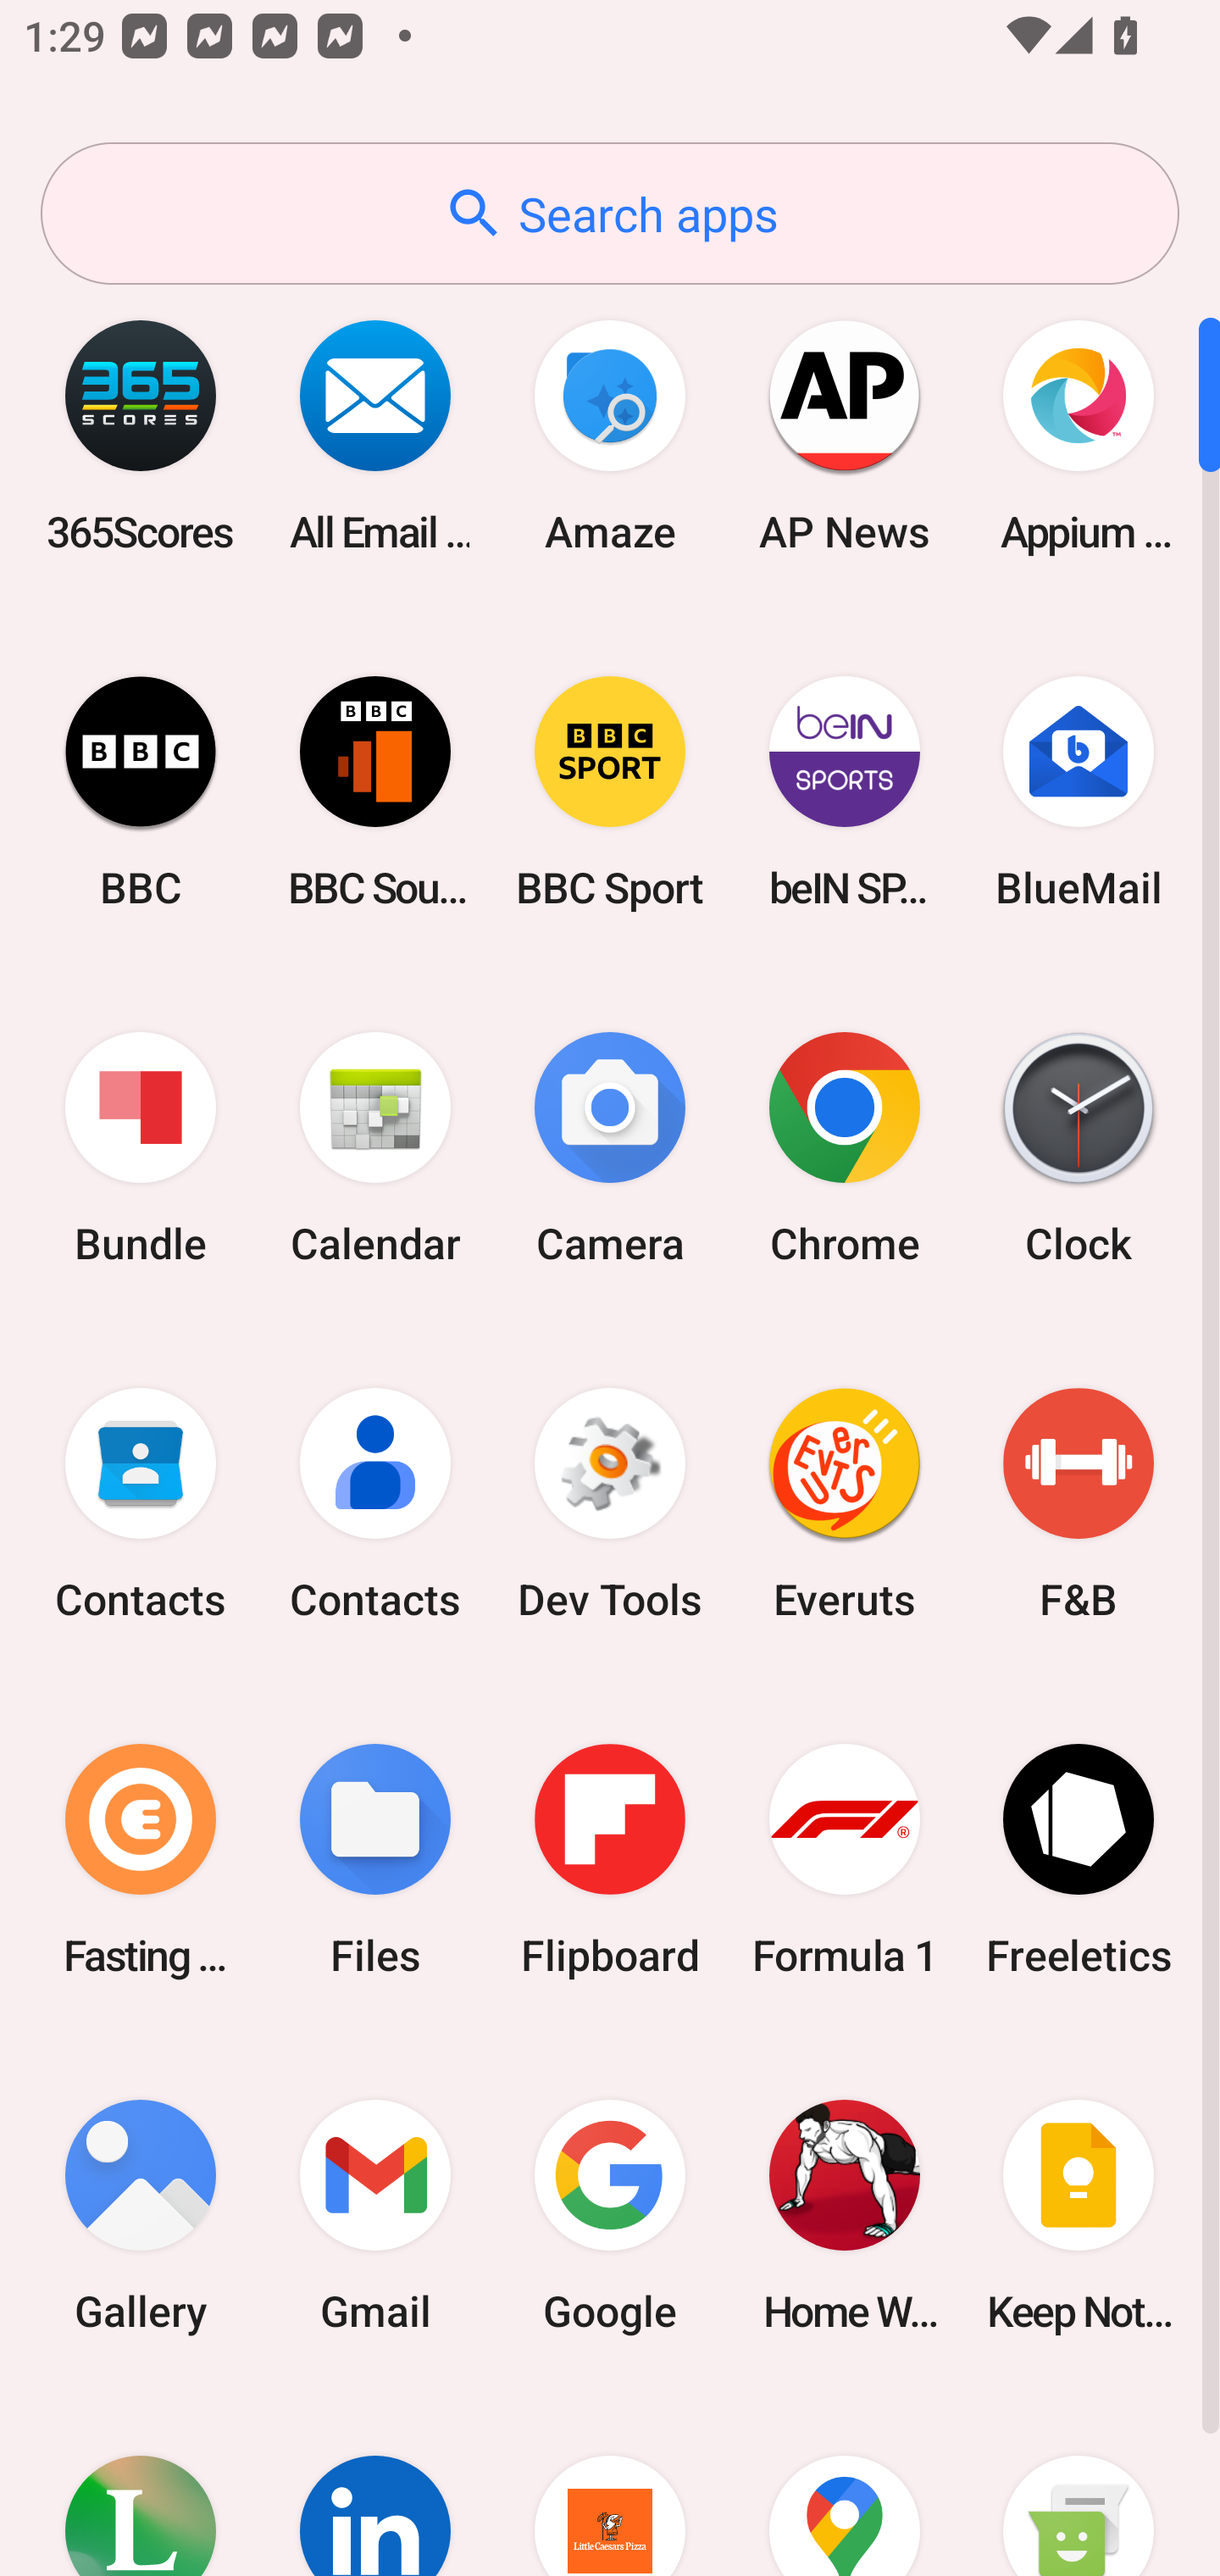 This screenshot has width=1220, height=2576. Describe the element at coordinates (610, 791) in the screenshot. I see `BBC Sport` at that location.